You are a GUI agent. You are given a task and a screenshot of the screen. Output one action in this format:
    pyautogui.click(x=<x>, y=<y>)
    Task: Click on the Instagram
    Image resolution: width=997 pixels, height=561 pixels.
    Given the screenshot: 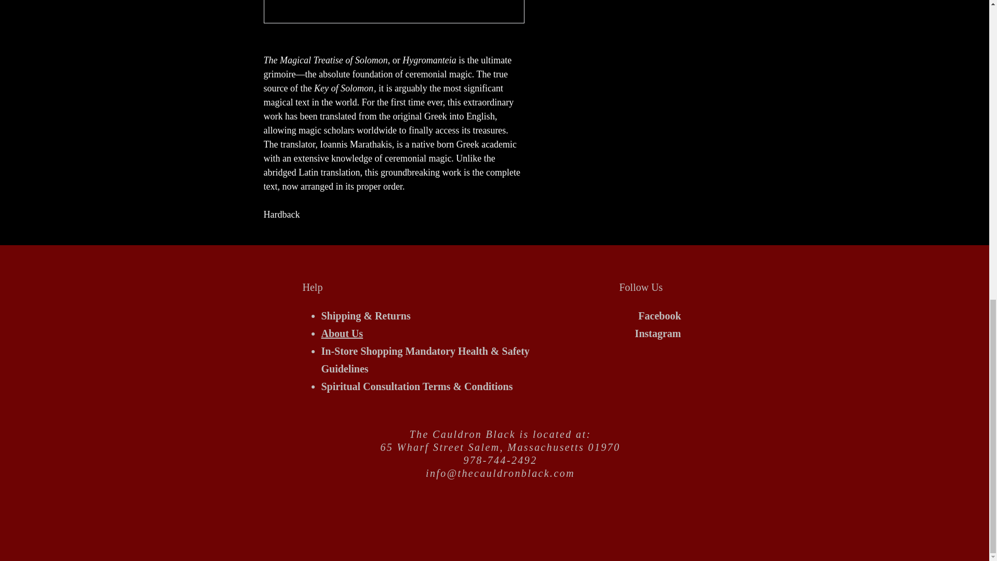 What is the action you would take?
    pyautogui.click(x=658, y=333)
    